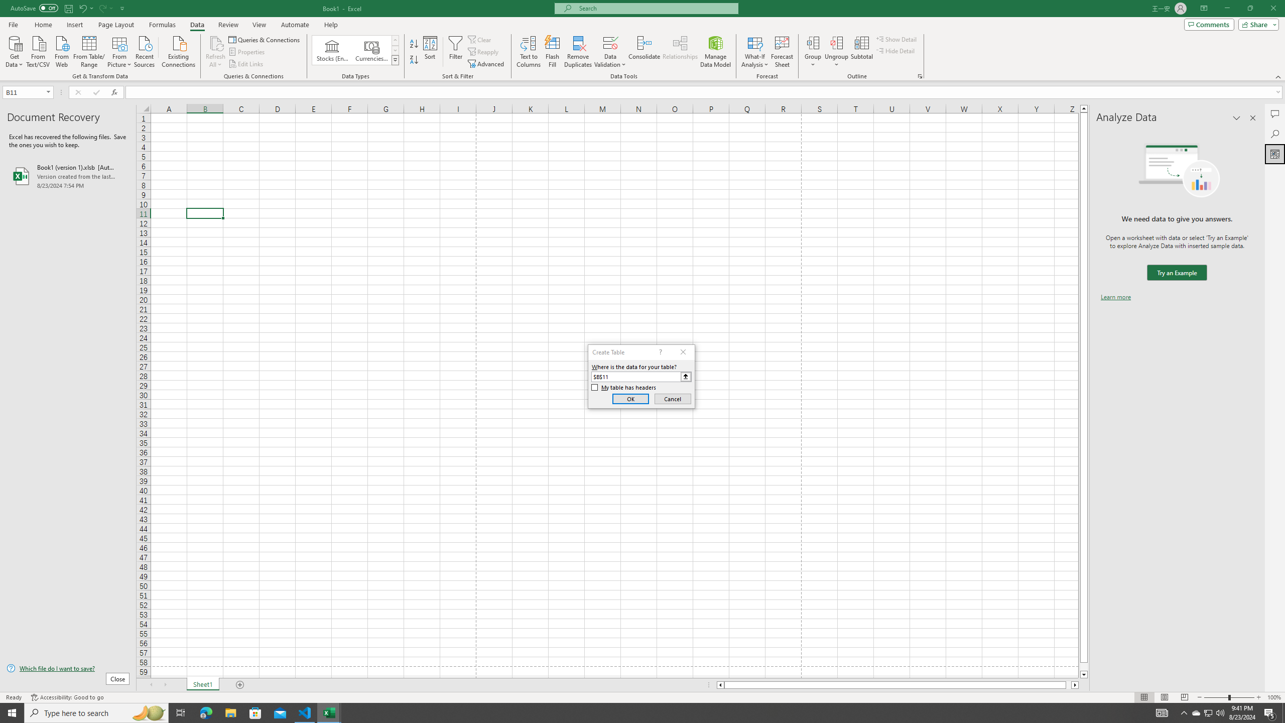 The height and width of the screenshot is (723, 1285). Describe the element at coordinates (34, 8) in the screenshot. I see `AutoSave` at that location.